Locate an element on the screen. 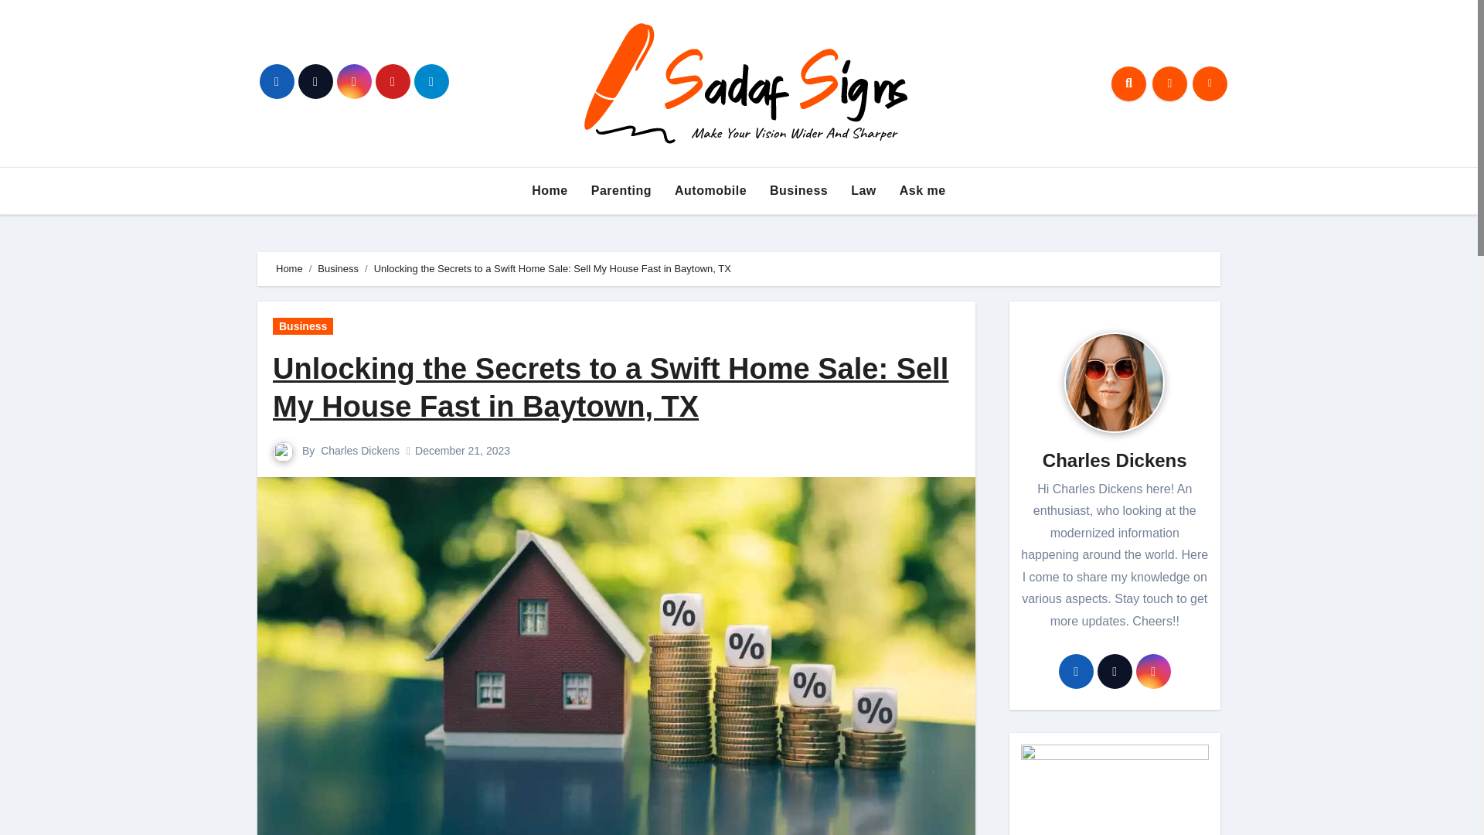 Image resolution: width=1484 pixels, height=835 pixels. Law is located at coordinates (863, 190).